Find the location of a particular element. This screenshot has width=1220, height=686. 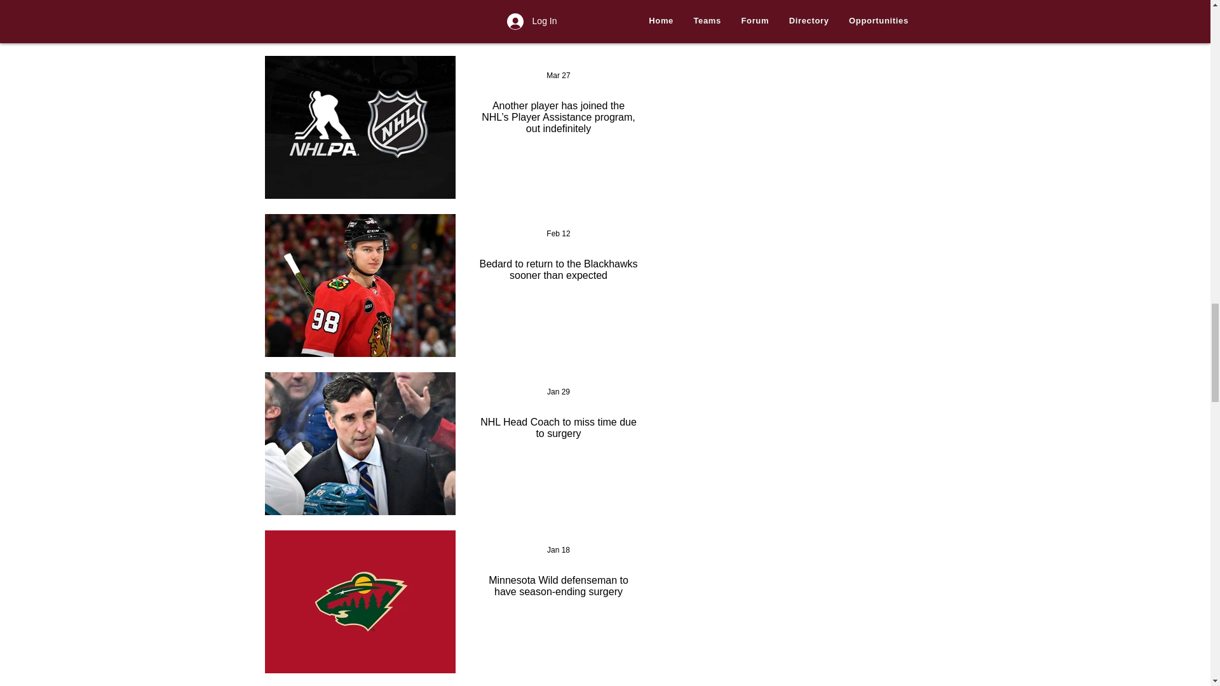

Feb 12 is located at coordinates (558, 233).